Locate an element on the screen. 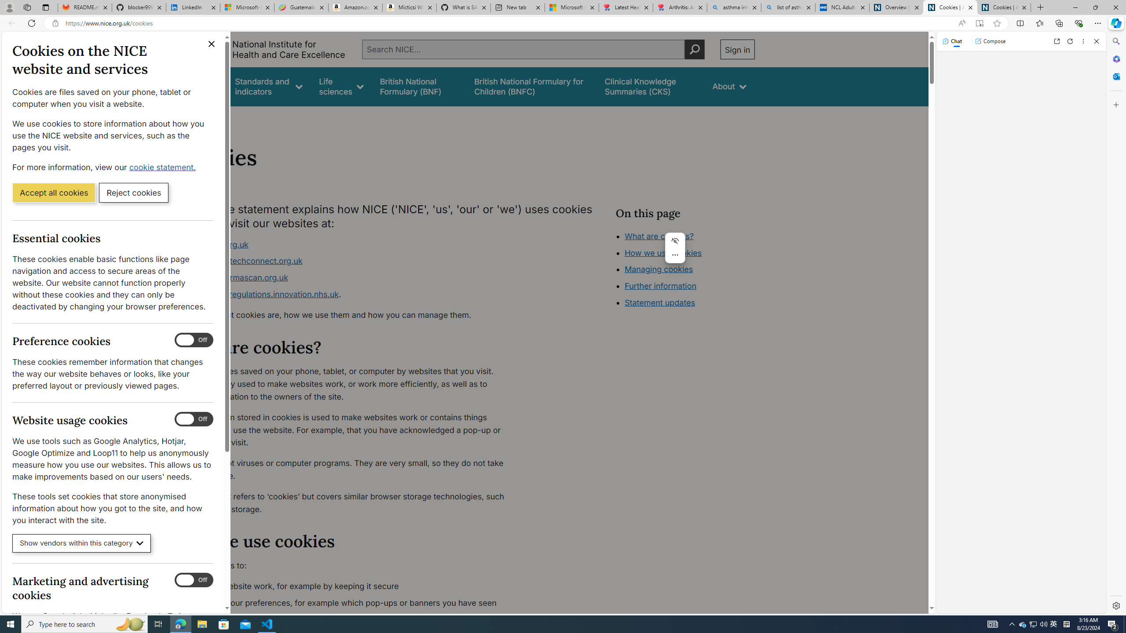 The image size is (1126, 633). Class: in-page-nav__list is located at coordinates (684, 270).